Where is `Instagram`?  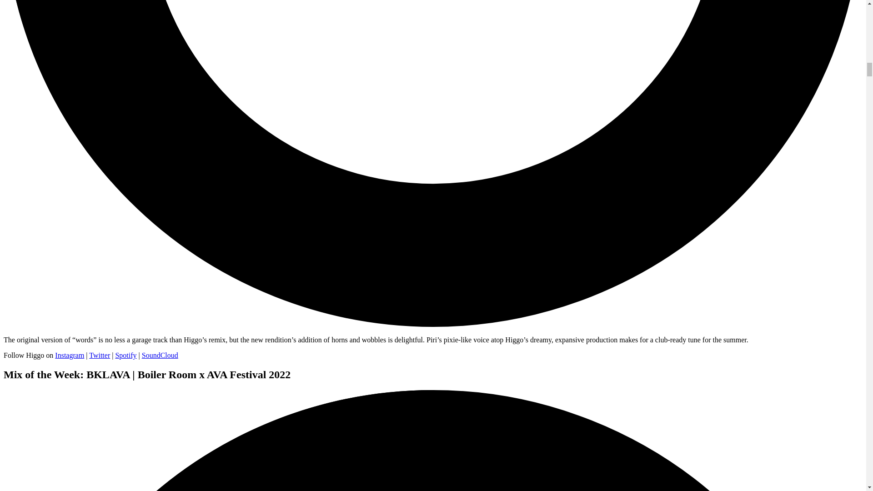 Instagram is located at coordinates (69, 355).